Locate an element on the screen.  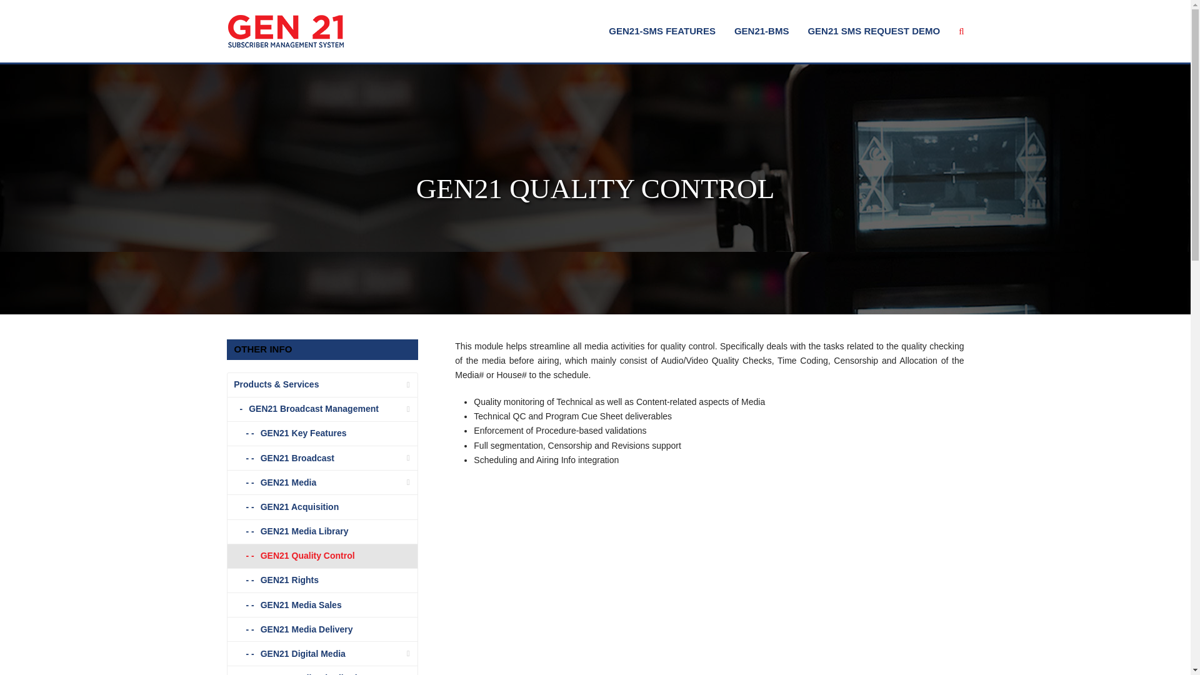
GEN21-SMS FEATURES is located at coordinates (661, 31).